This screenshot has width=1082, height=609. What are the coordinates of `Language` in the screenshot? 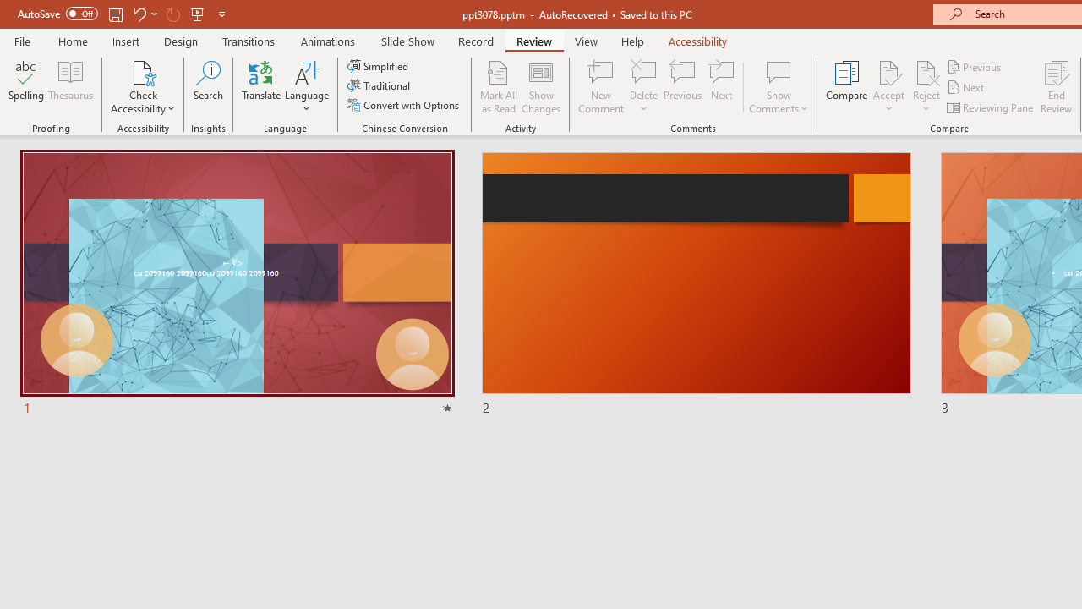 It's located at (307, 86).